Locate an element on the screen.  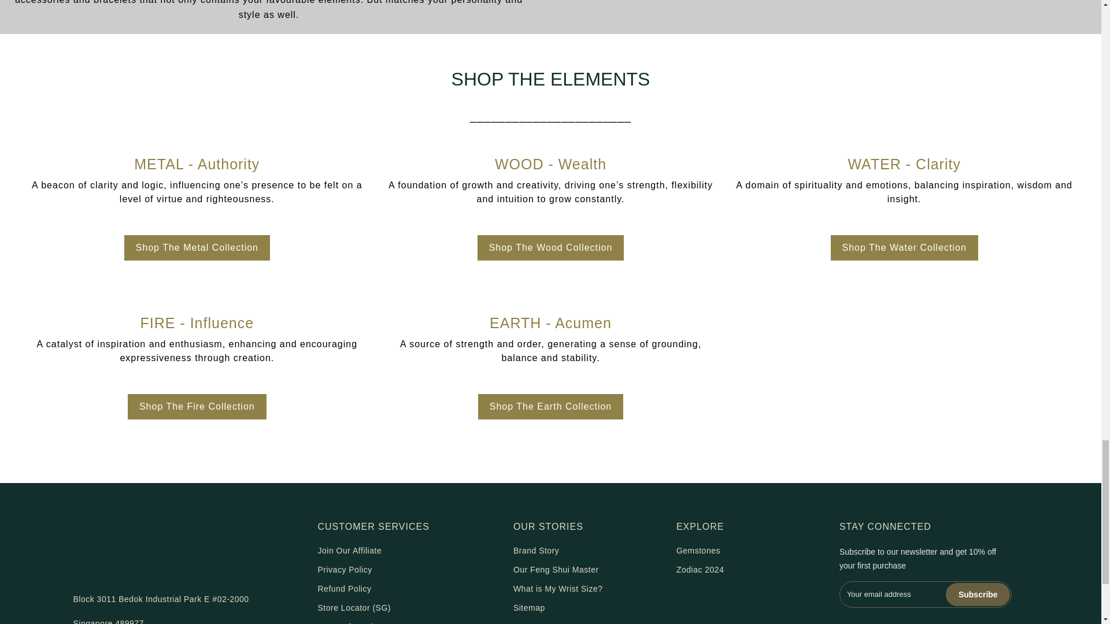
Shop The Metal Collection is located at coordinates (197, 248).